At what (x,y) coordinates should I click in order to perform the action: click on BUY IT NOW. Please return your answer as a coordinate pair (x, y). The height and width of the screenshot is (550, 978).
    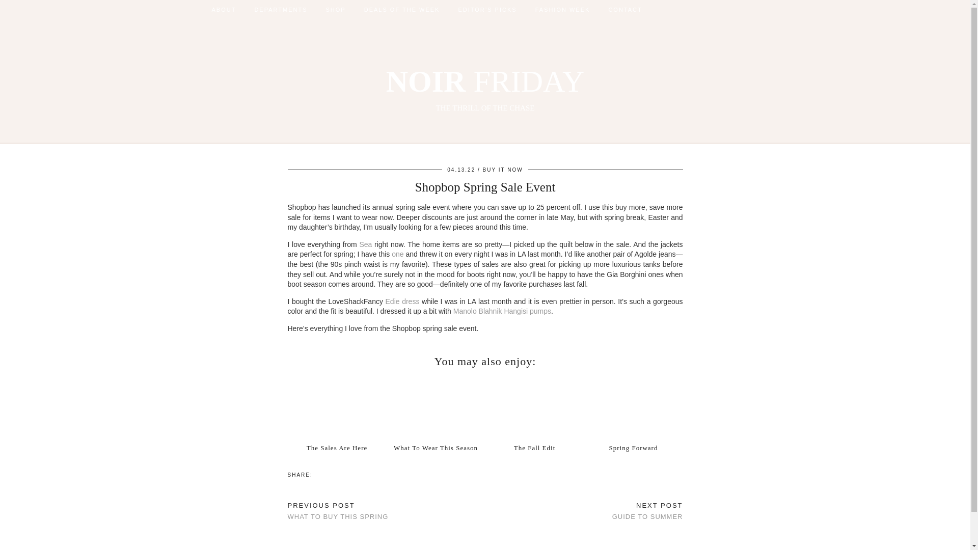
    Looking at the image, I should click on (503, 170).